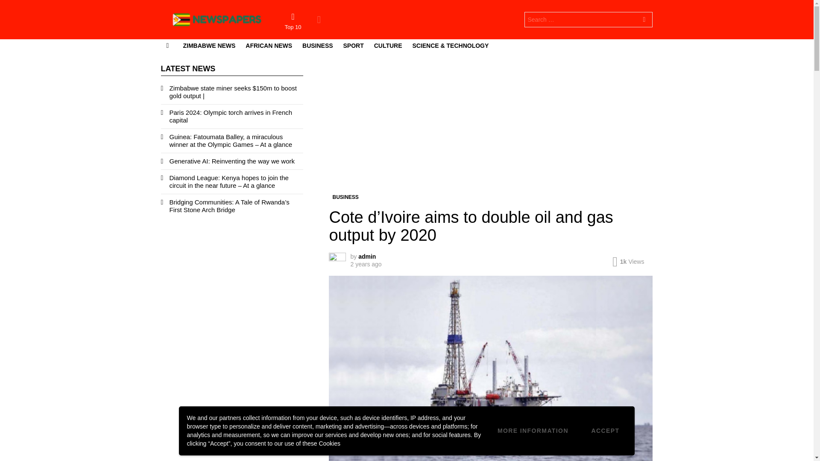  Describe the element at coordinates (293, 21) in the screenshot. I see `Top 10` at that location.